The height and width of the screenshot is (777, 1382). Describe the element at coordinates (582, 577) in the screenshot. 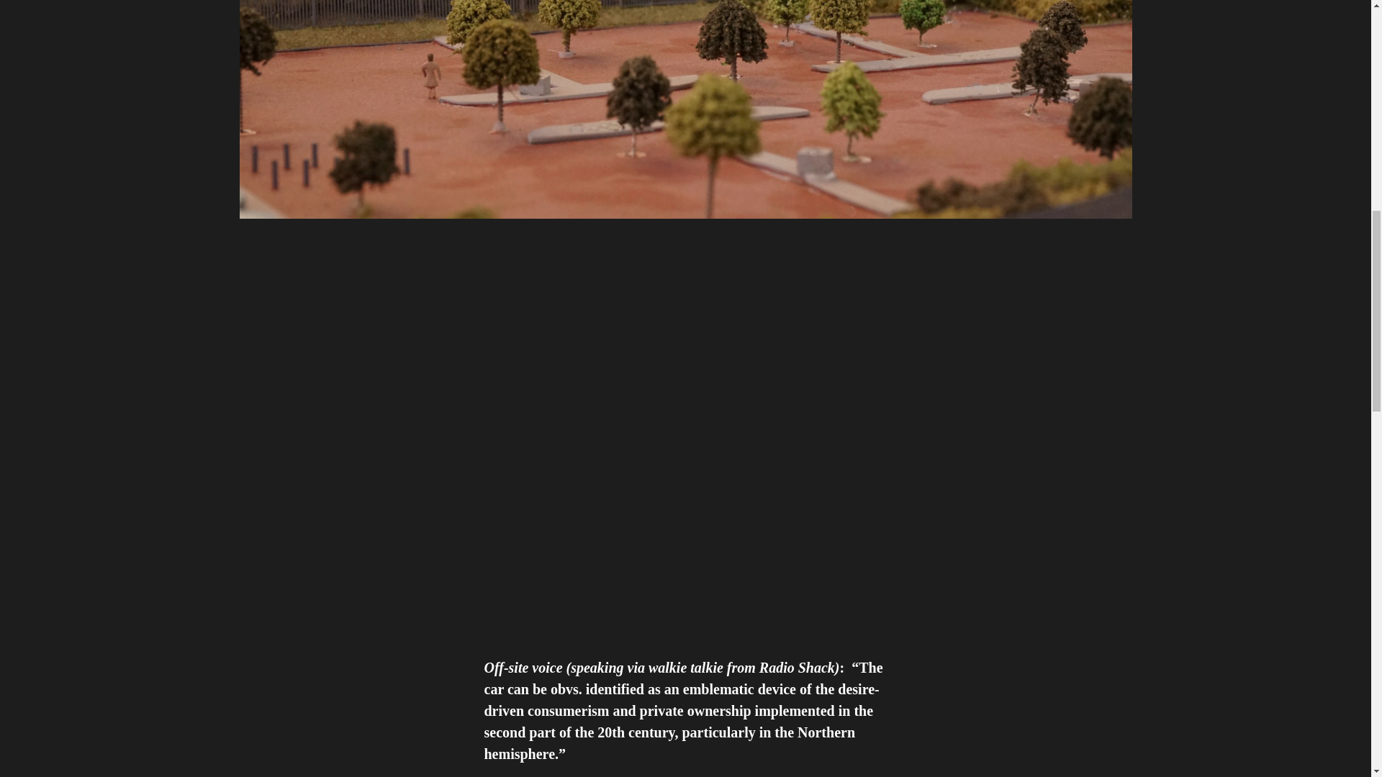

I see `5` at that location.